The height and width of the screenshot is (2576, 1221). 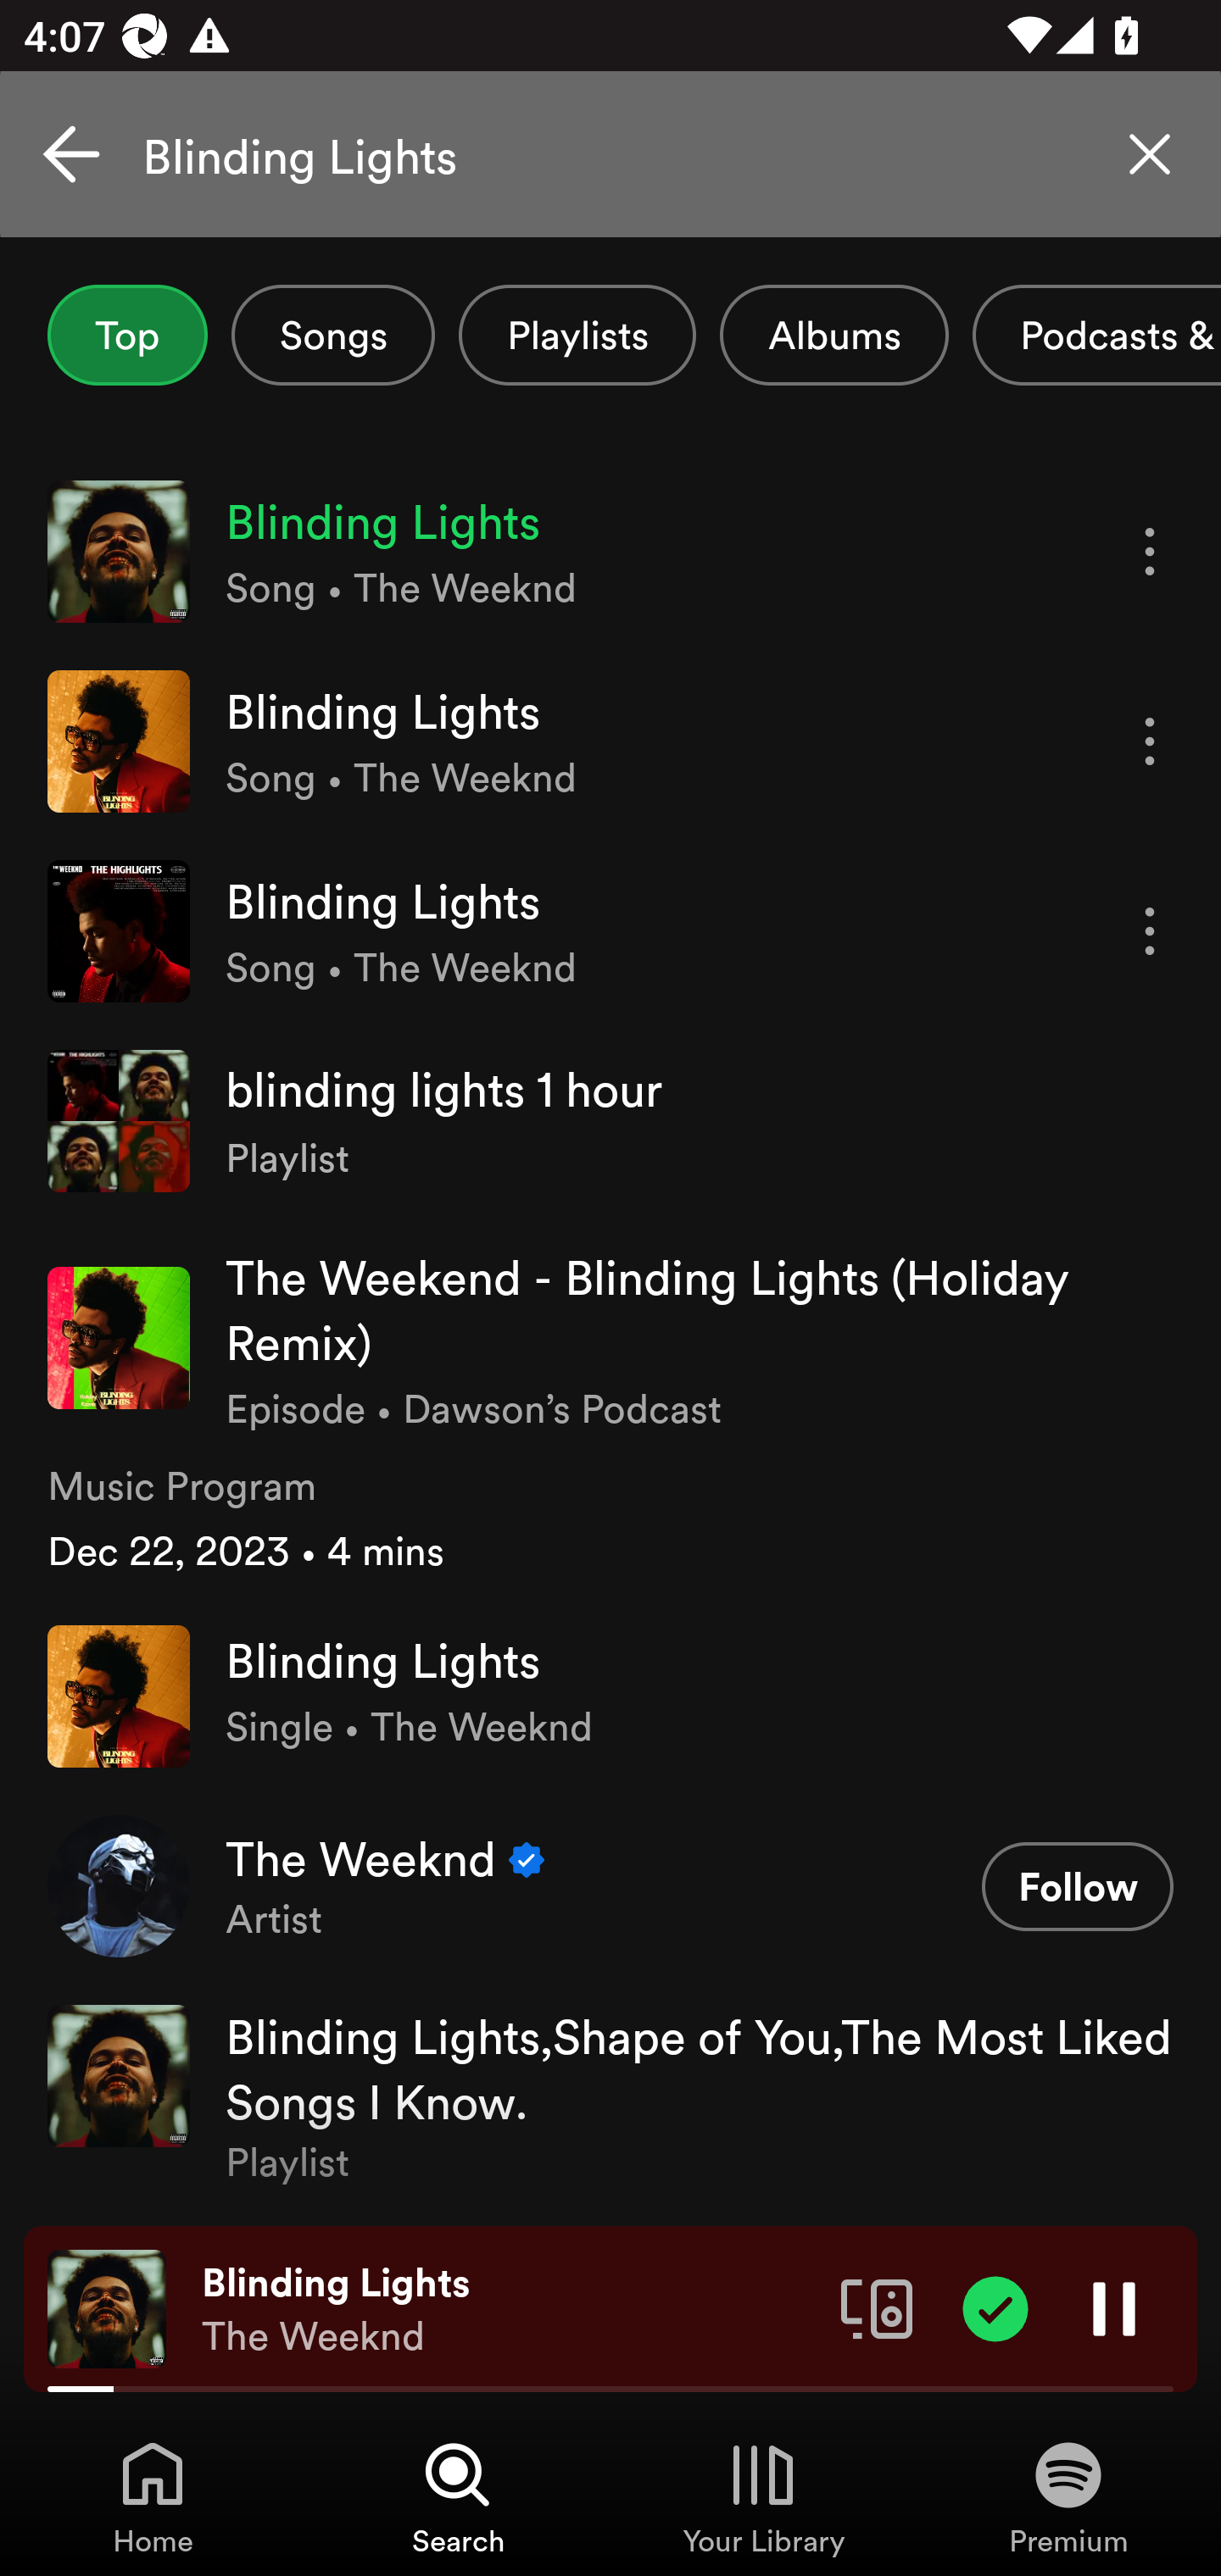 I want to click on Item added, so click(x=995, y=2307).